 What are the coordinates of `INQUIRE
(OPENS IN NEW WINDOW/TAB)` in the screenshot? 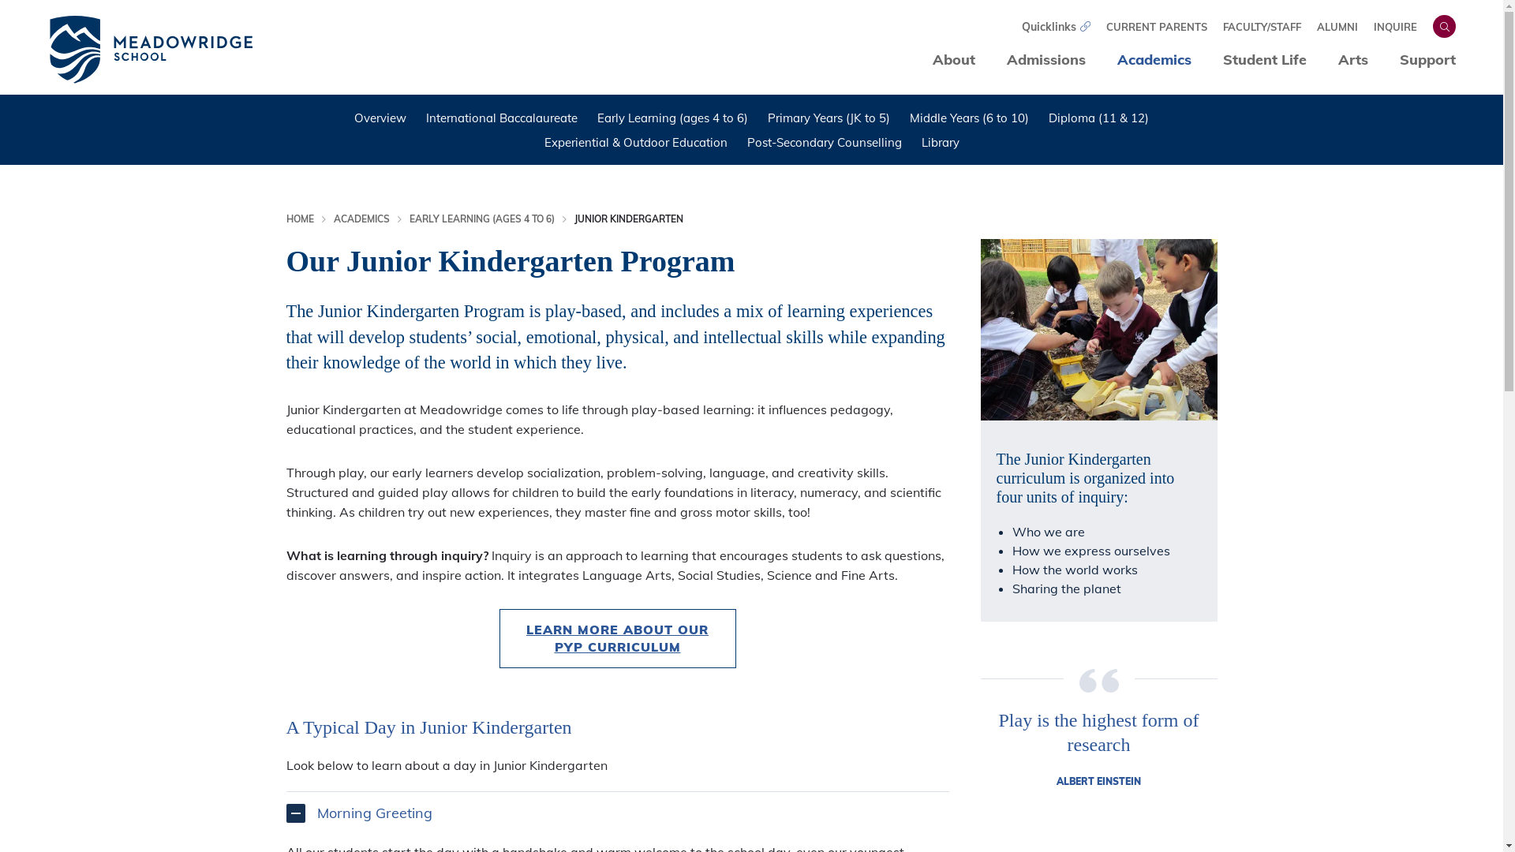 It's located at (1395, 27).